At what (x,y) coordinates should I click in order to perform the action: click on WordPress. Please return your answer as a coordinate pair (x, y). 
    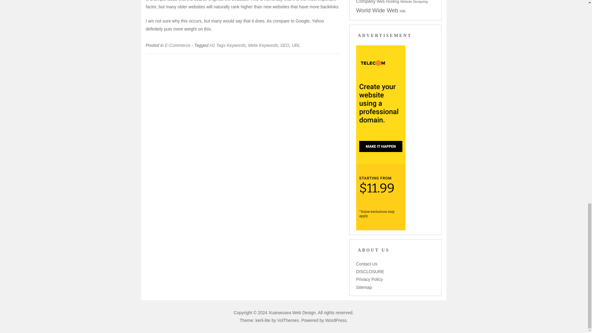
    Looking at the image, I should click on (335, 320).